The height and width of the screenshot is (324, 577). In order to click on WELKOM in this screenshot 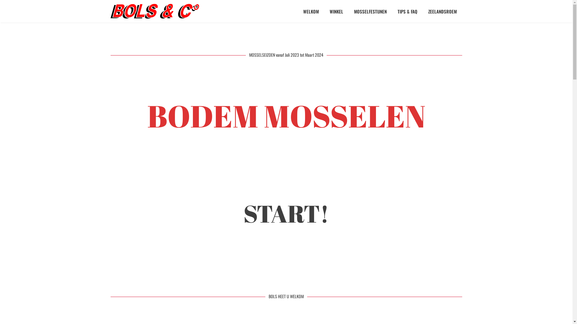, I will do `click(311, 11)`.